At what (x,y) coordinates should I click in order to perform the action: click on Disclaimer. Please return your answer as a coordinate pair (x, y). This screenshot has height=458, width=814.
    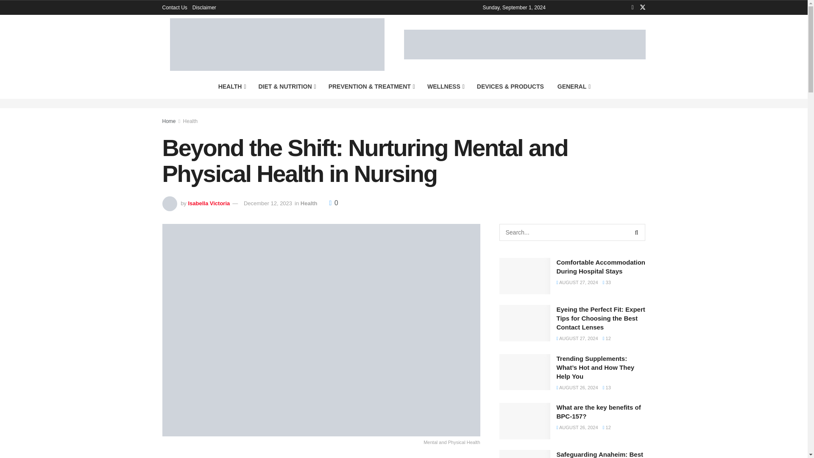
    Looking at the image, I should click on (204, 8).